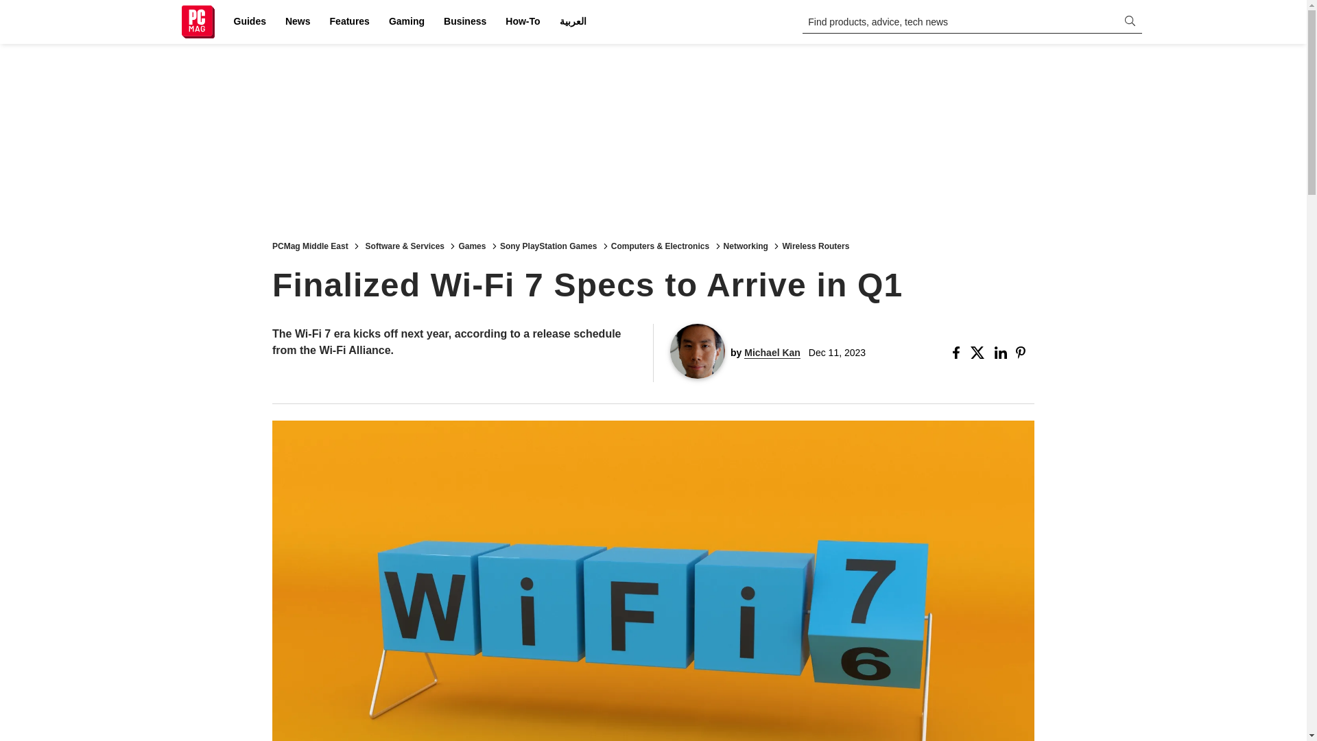 The height and width of the screenshot is (741, 1317). I want to click on PCMag Middle East, so click(310, 245).